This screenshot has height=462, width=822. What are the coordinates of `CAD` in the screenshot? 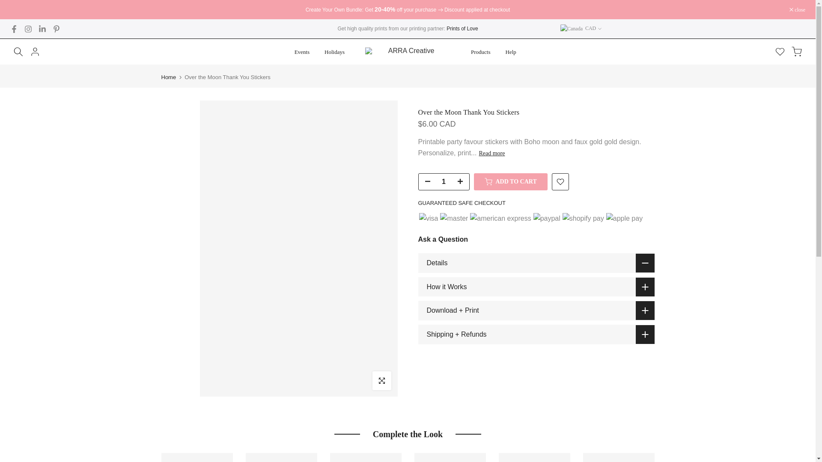 It's located at (581, 28).